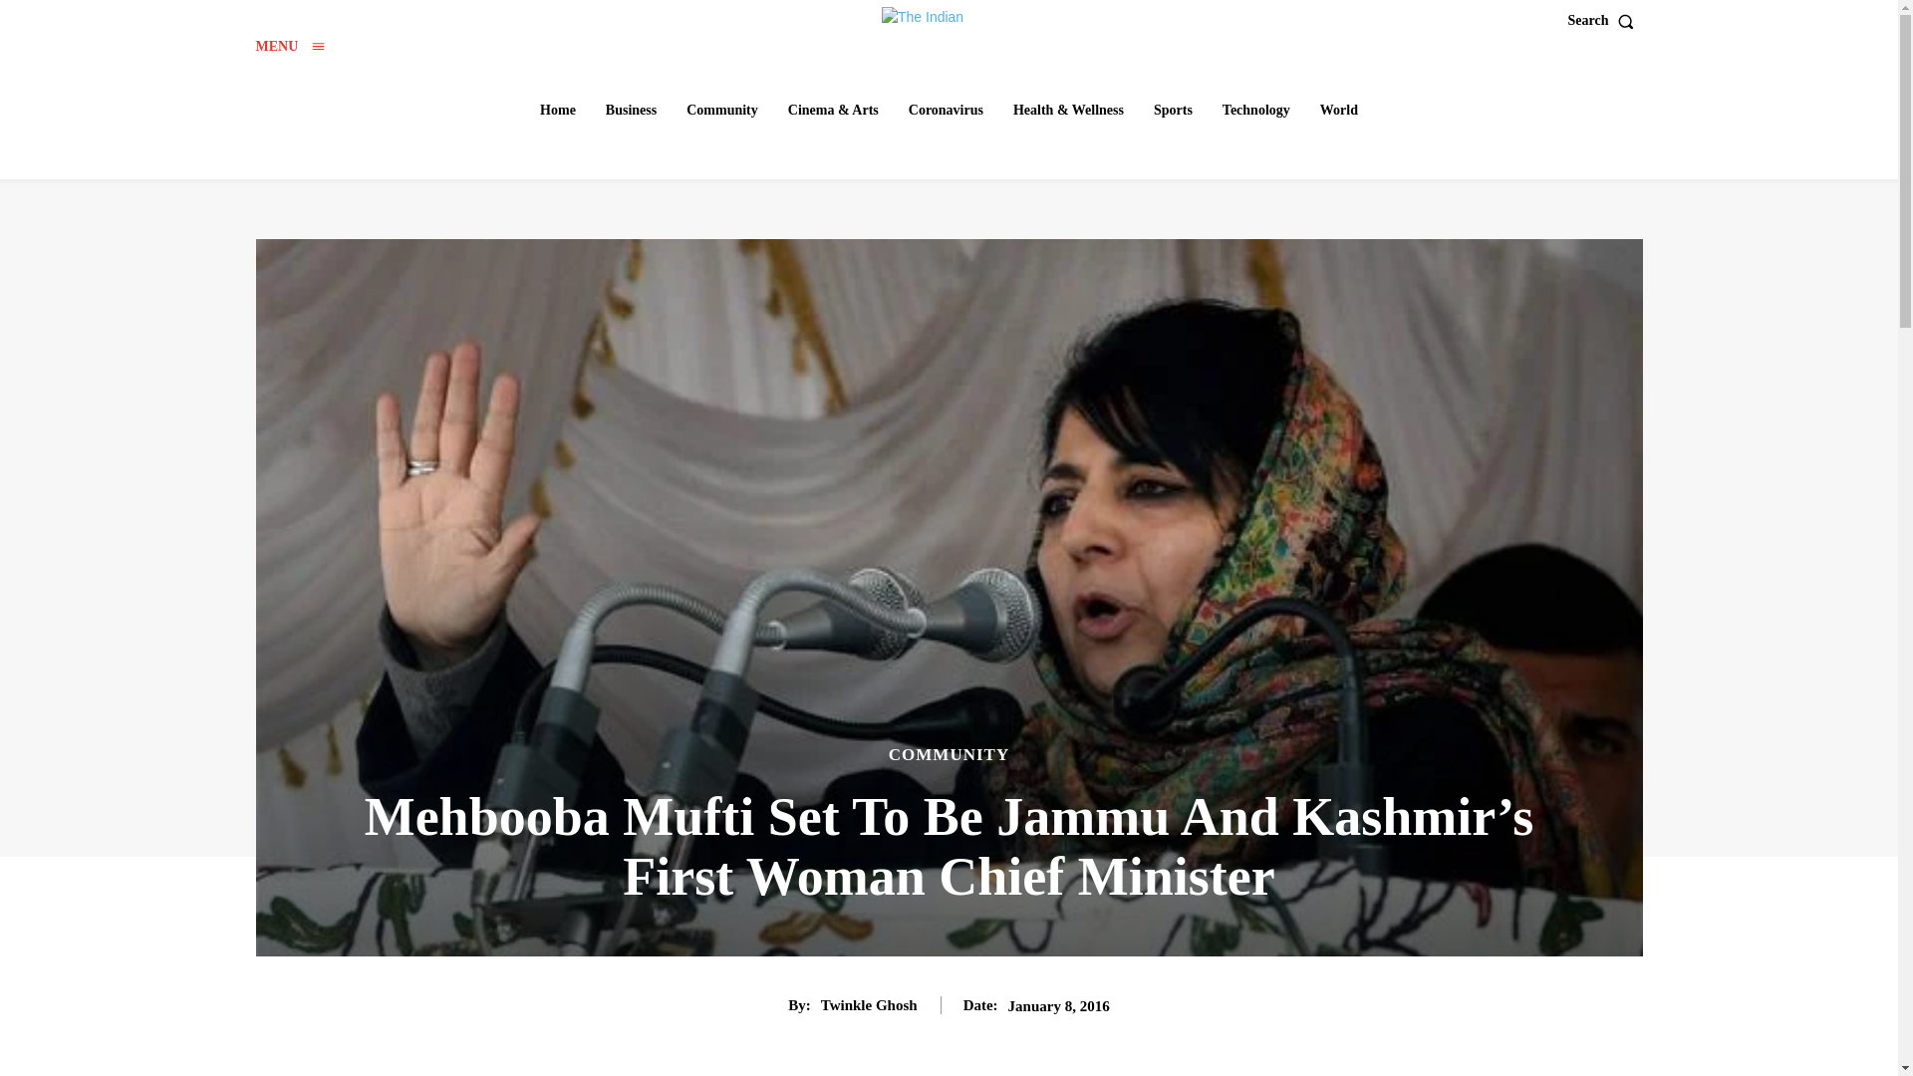  What do you see at coordinates (630, 110) in the screenshot?
I see `Business` at bounding box center [630, 110].